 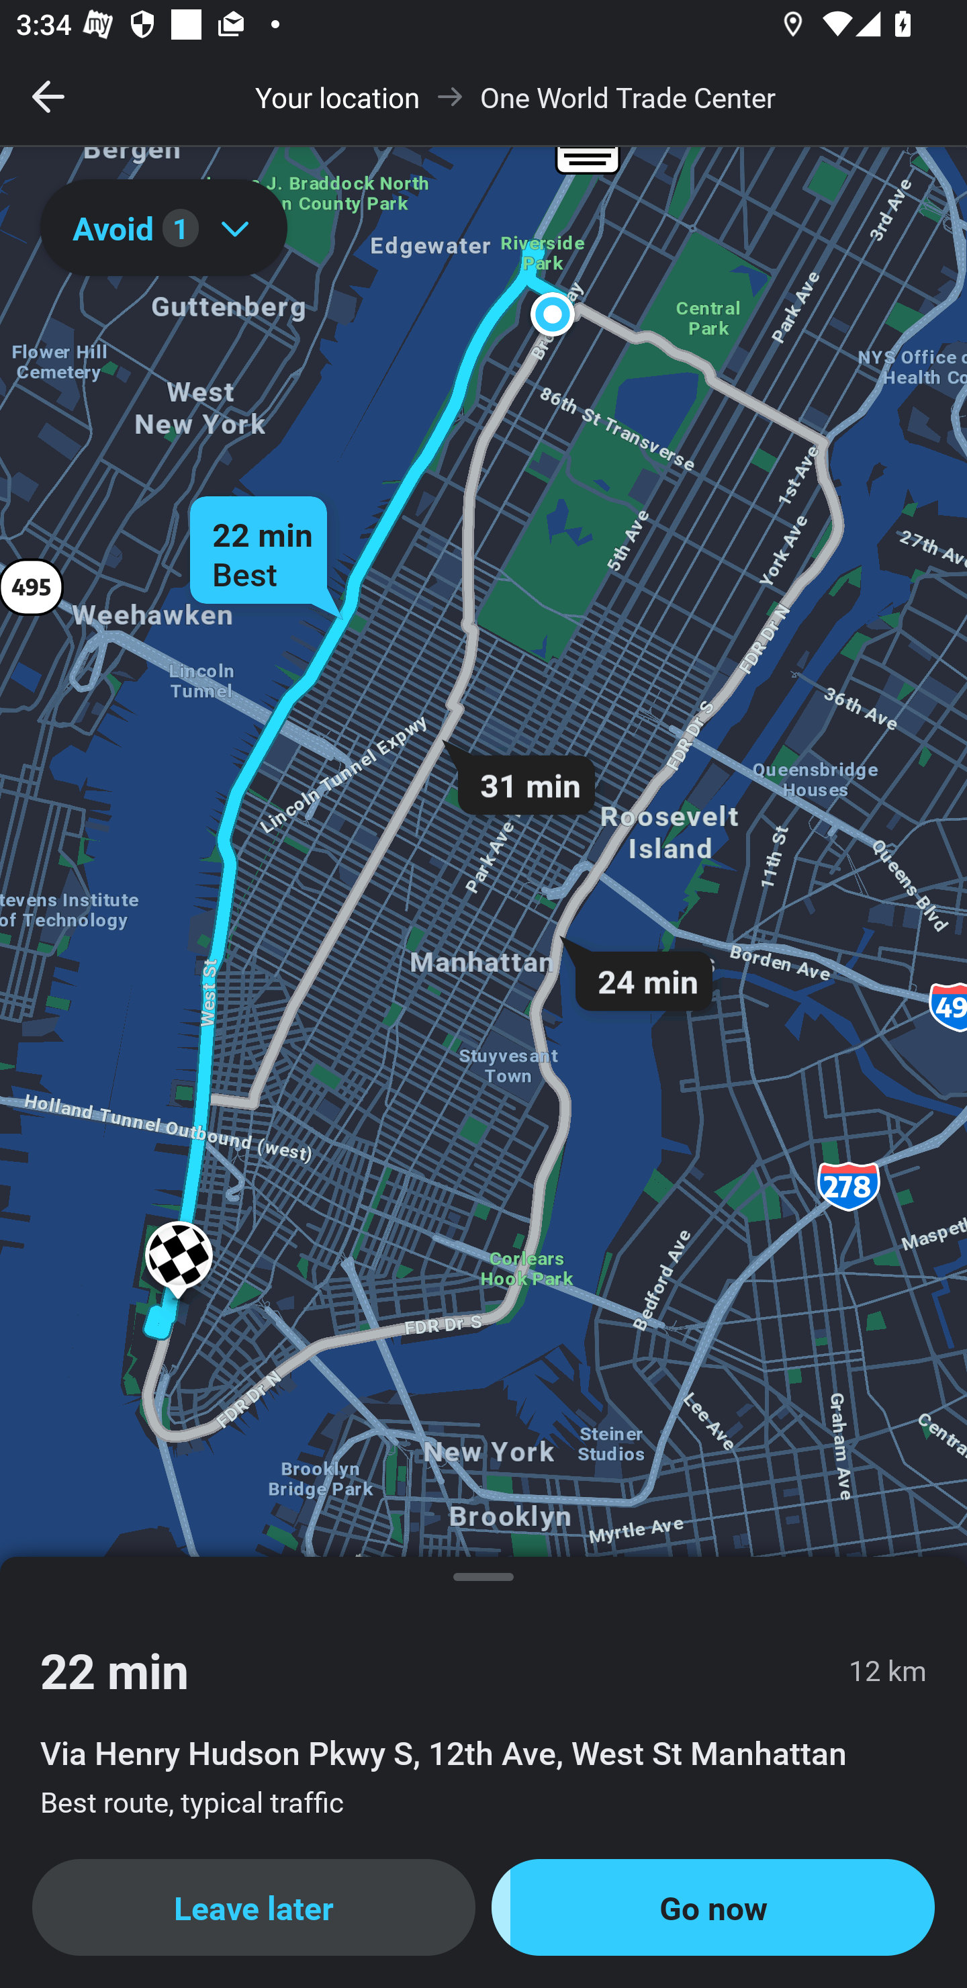 What do you see at coordinates (713, 1907) in the screenshot?
I see `Go now` at bounding box center [713, 1907].